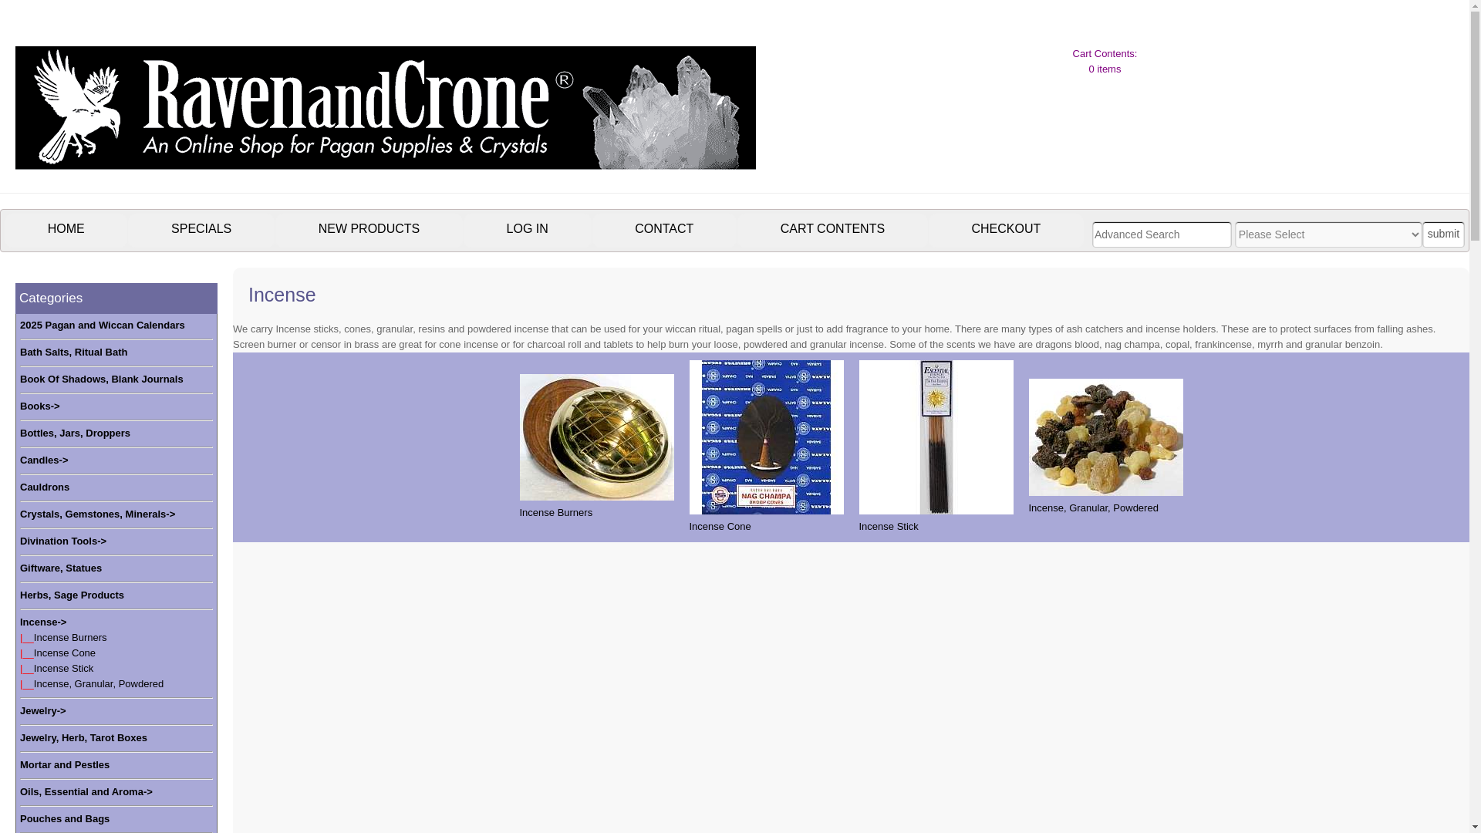 The width and height of the screenshot is (1481, 833). Describe the element at coordinates (83, 737) in the screenshot. I see `Jewelry, Herb, Tarot Boxes` at that location.